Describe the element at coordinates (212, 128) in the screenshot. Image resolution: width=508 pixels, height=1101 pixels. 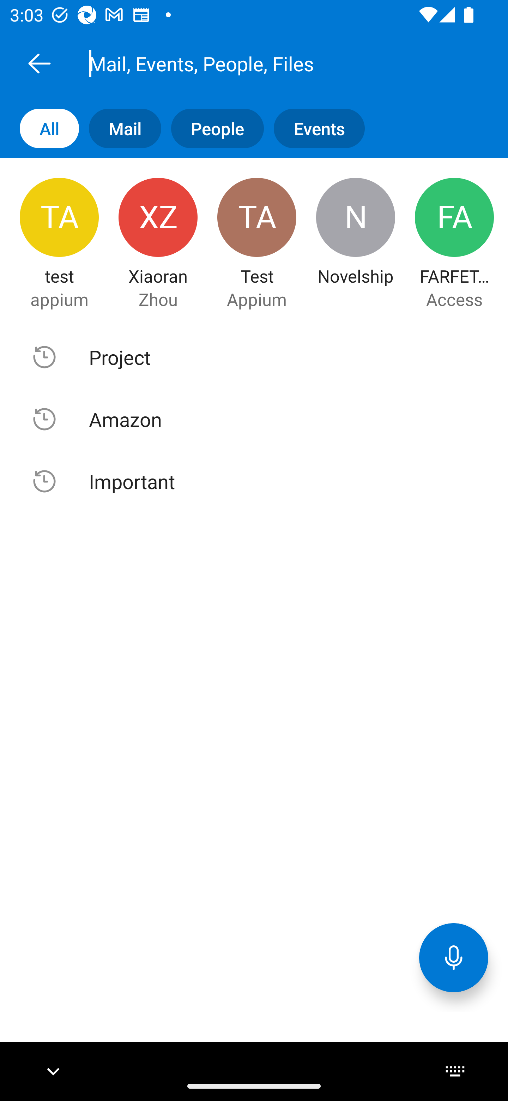
I see `People` at that location.